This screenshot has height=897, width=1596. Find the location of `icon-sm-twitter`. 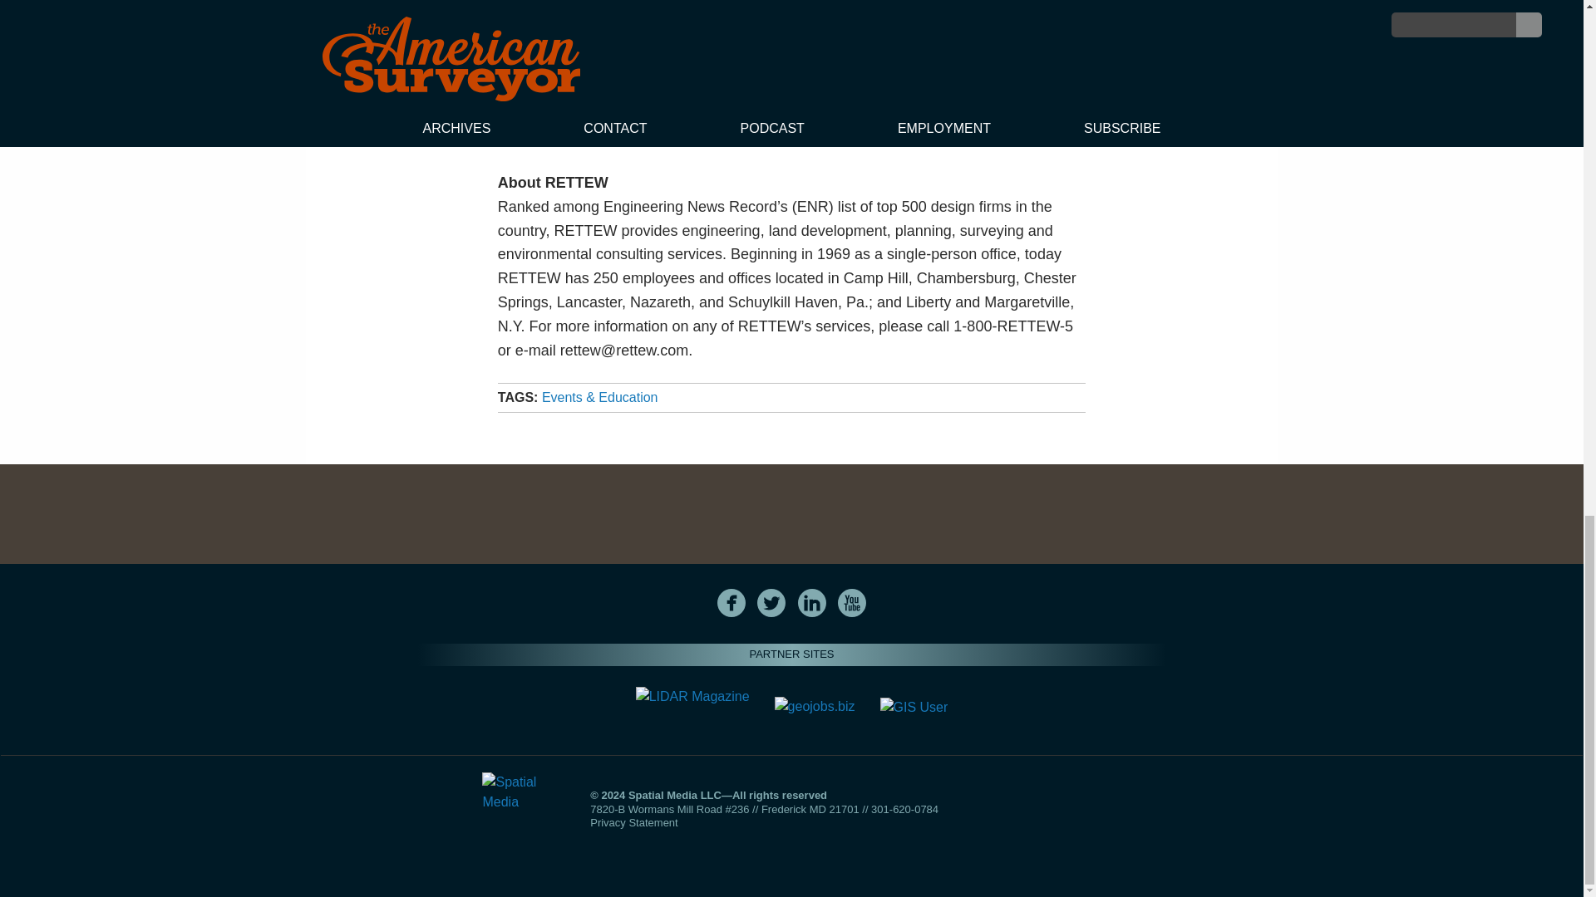

icon-sm-twitter is located at coordinates (771, 603).